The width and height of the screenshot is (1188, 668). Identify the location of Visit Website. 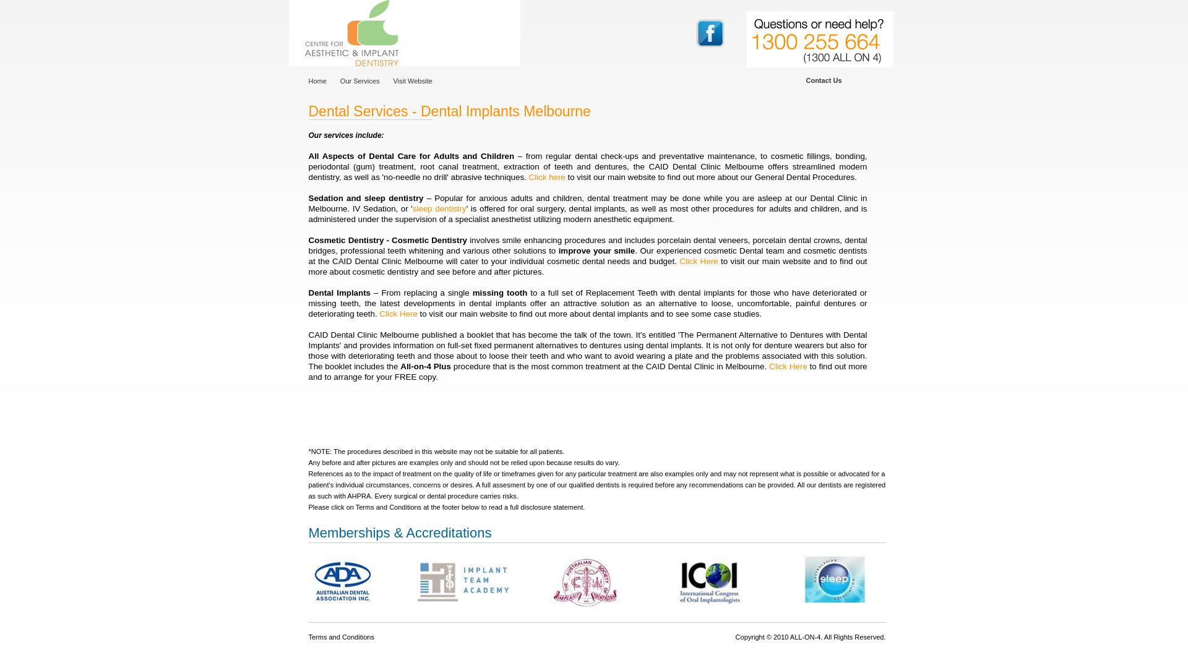
(420, 82).